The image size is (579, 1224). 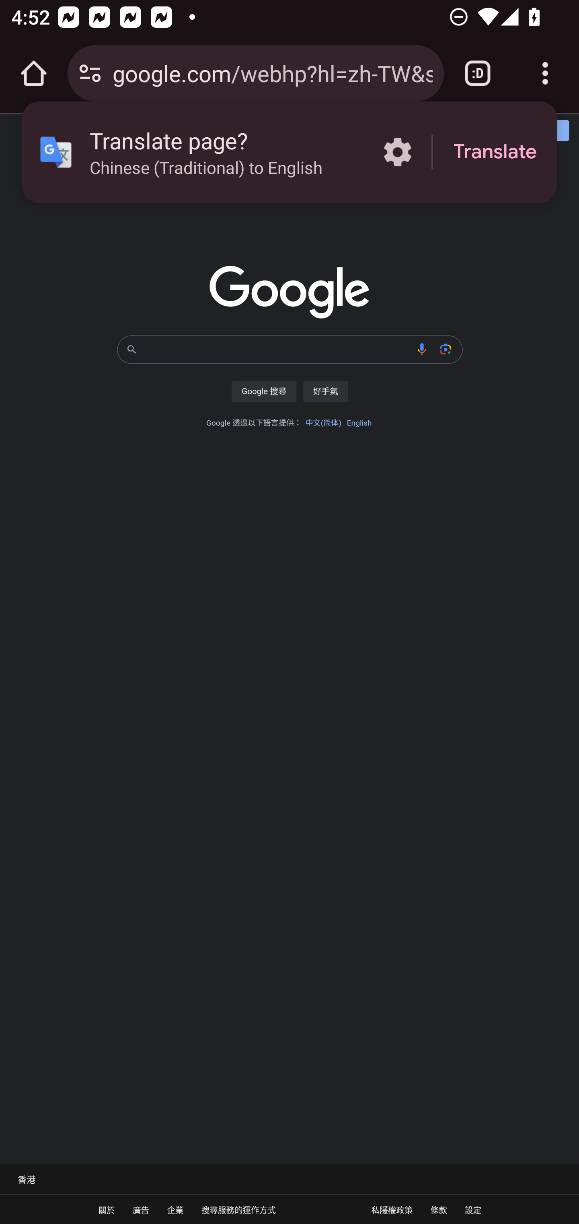 I want to click on 關於, so click(x=107, y=1210).